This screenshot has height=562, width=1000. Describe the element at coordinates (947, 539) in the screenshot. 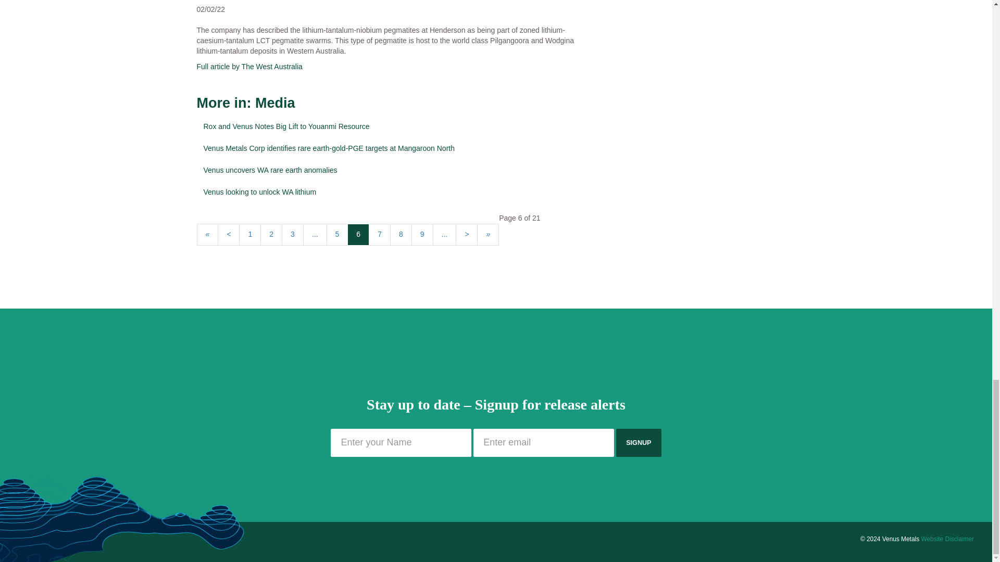

I see `Website Disclaimer ` at that location.